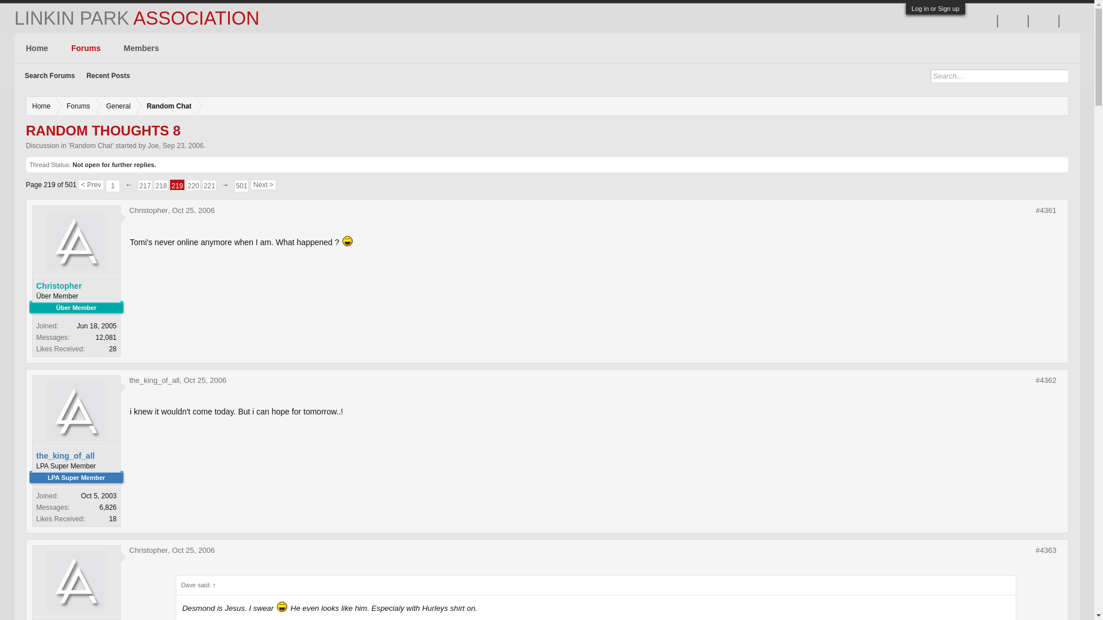 The width and height of the screenshot is (1103, 620). I want to click on 12,081, so click(177, 185).